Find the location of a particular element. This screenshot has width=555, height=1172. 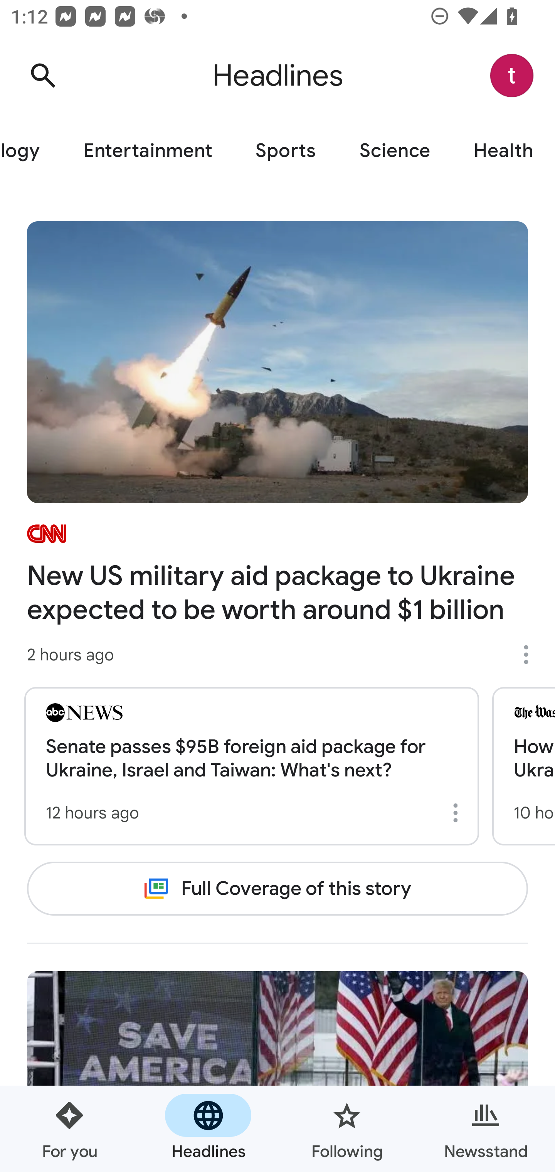

Search is located at coordinates (43, 76).